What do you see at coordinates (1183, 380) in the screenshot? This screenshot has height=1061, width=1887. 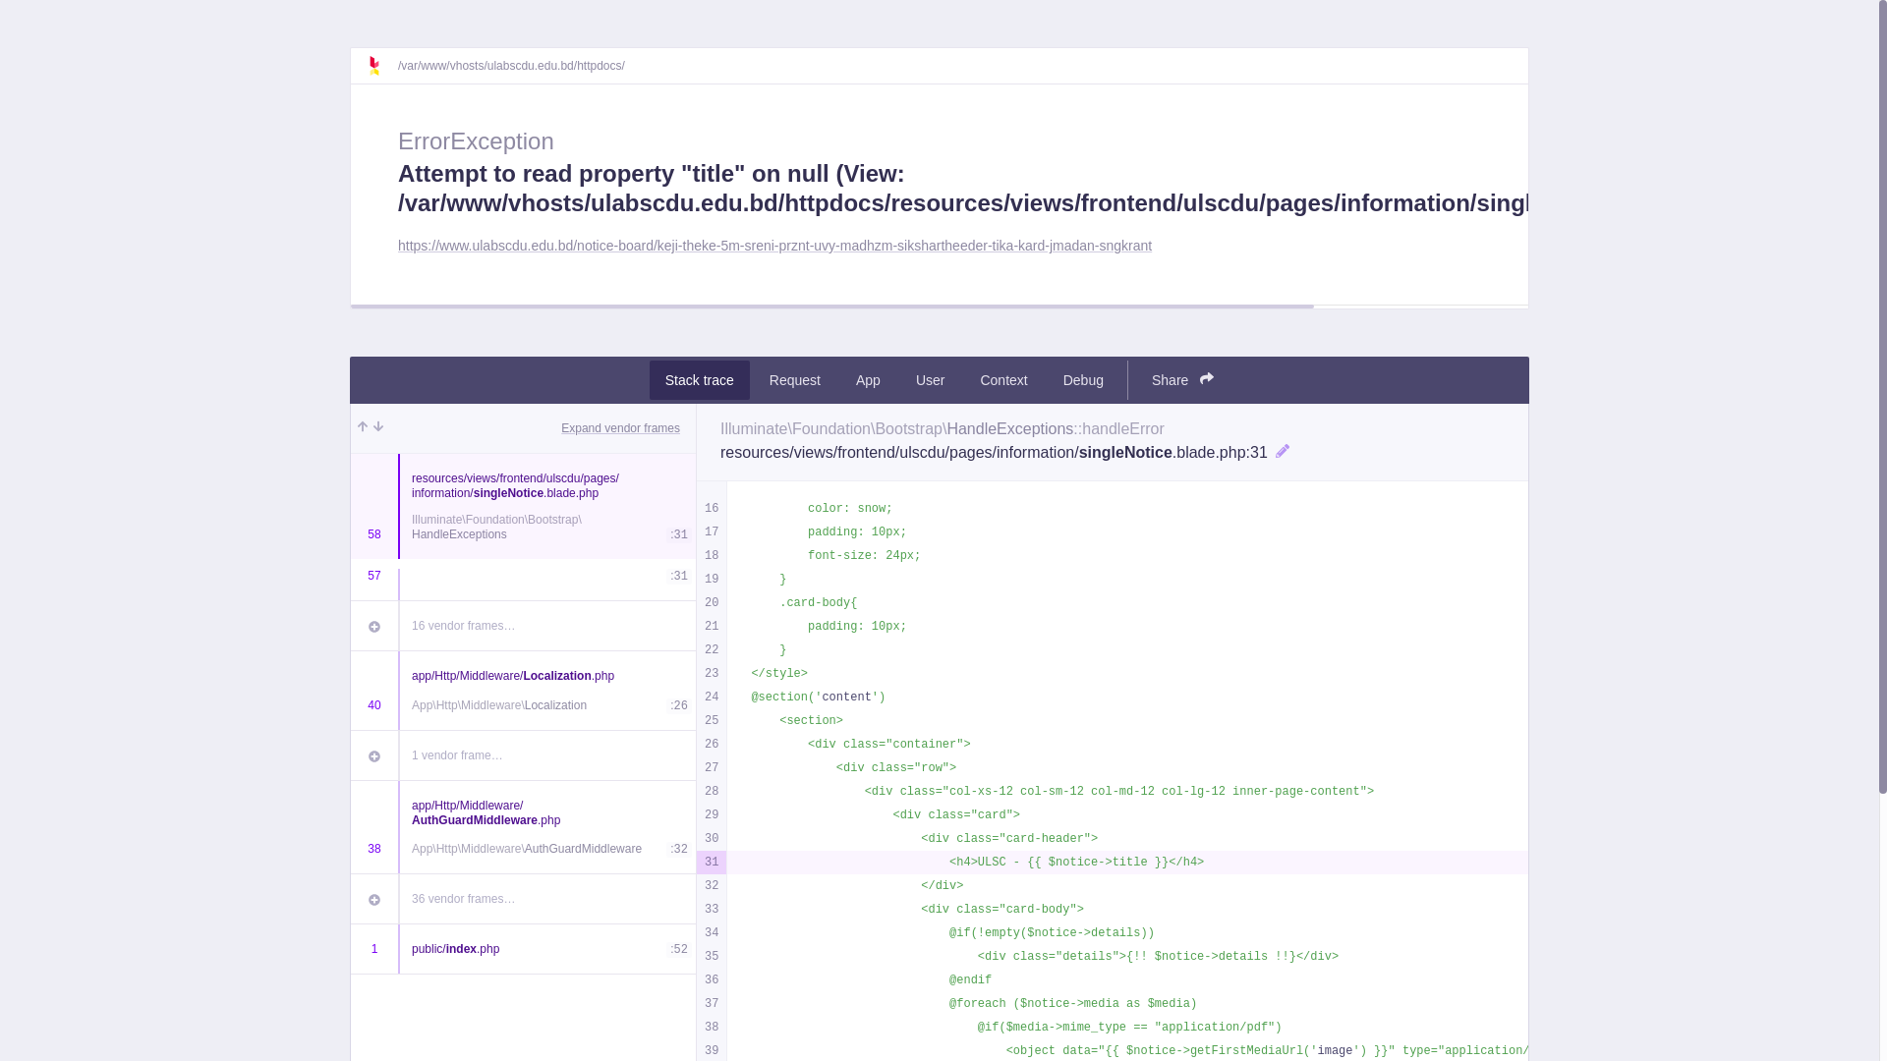 I see `Share` at bounding box center [1183, 380].